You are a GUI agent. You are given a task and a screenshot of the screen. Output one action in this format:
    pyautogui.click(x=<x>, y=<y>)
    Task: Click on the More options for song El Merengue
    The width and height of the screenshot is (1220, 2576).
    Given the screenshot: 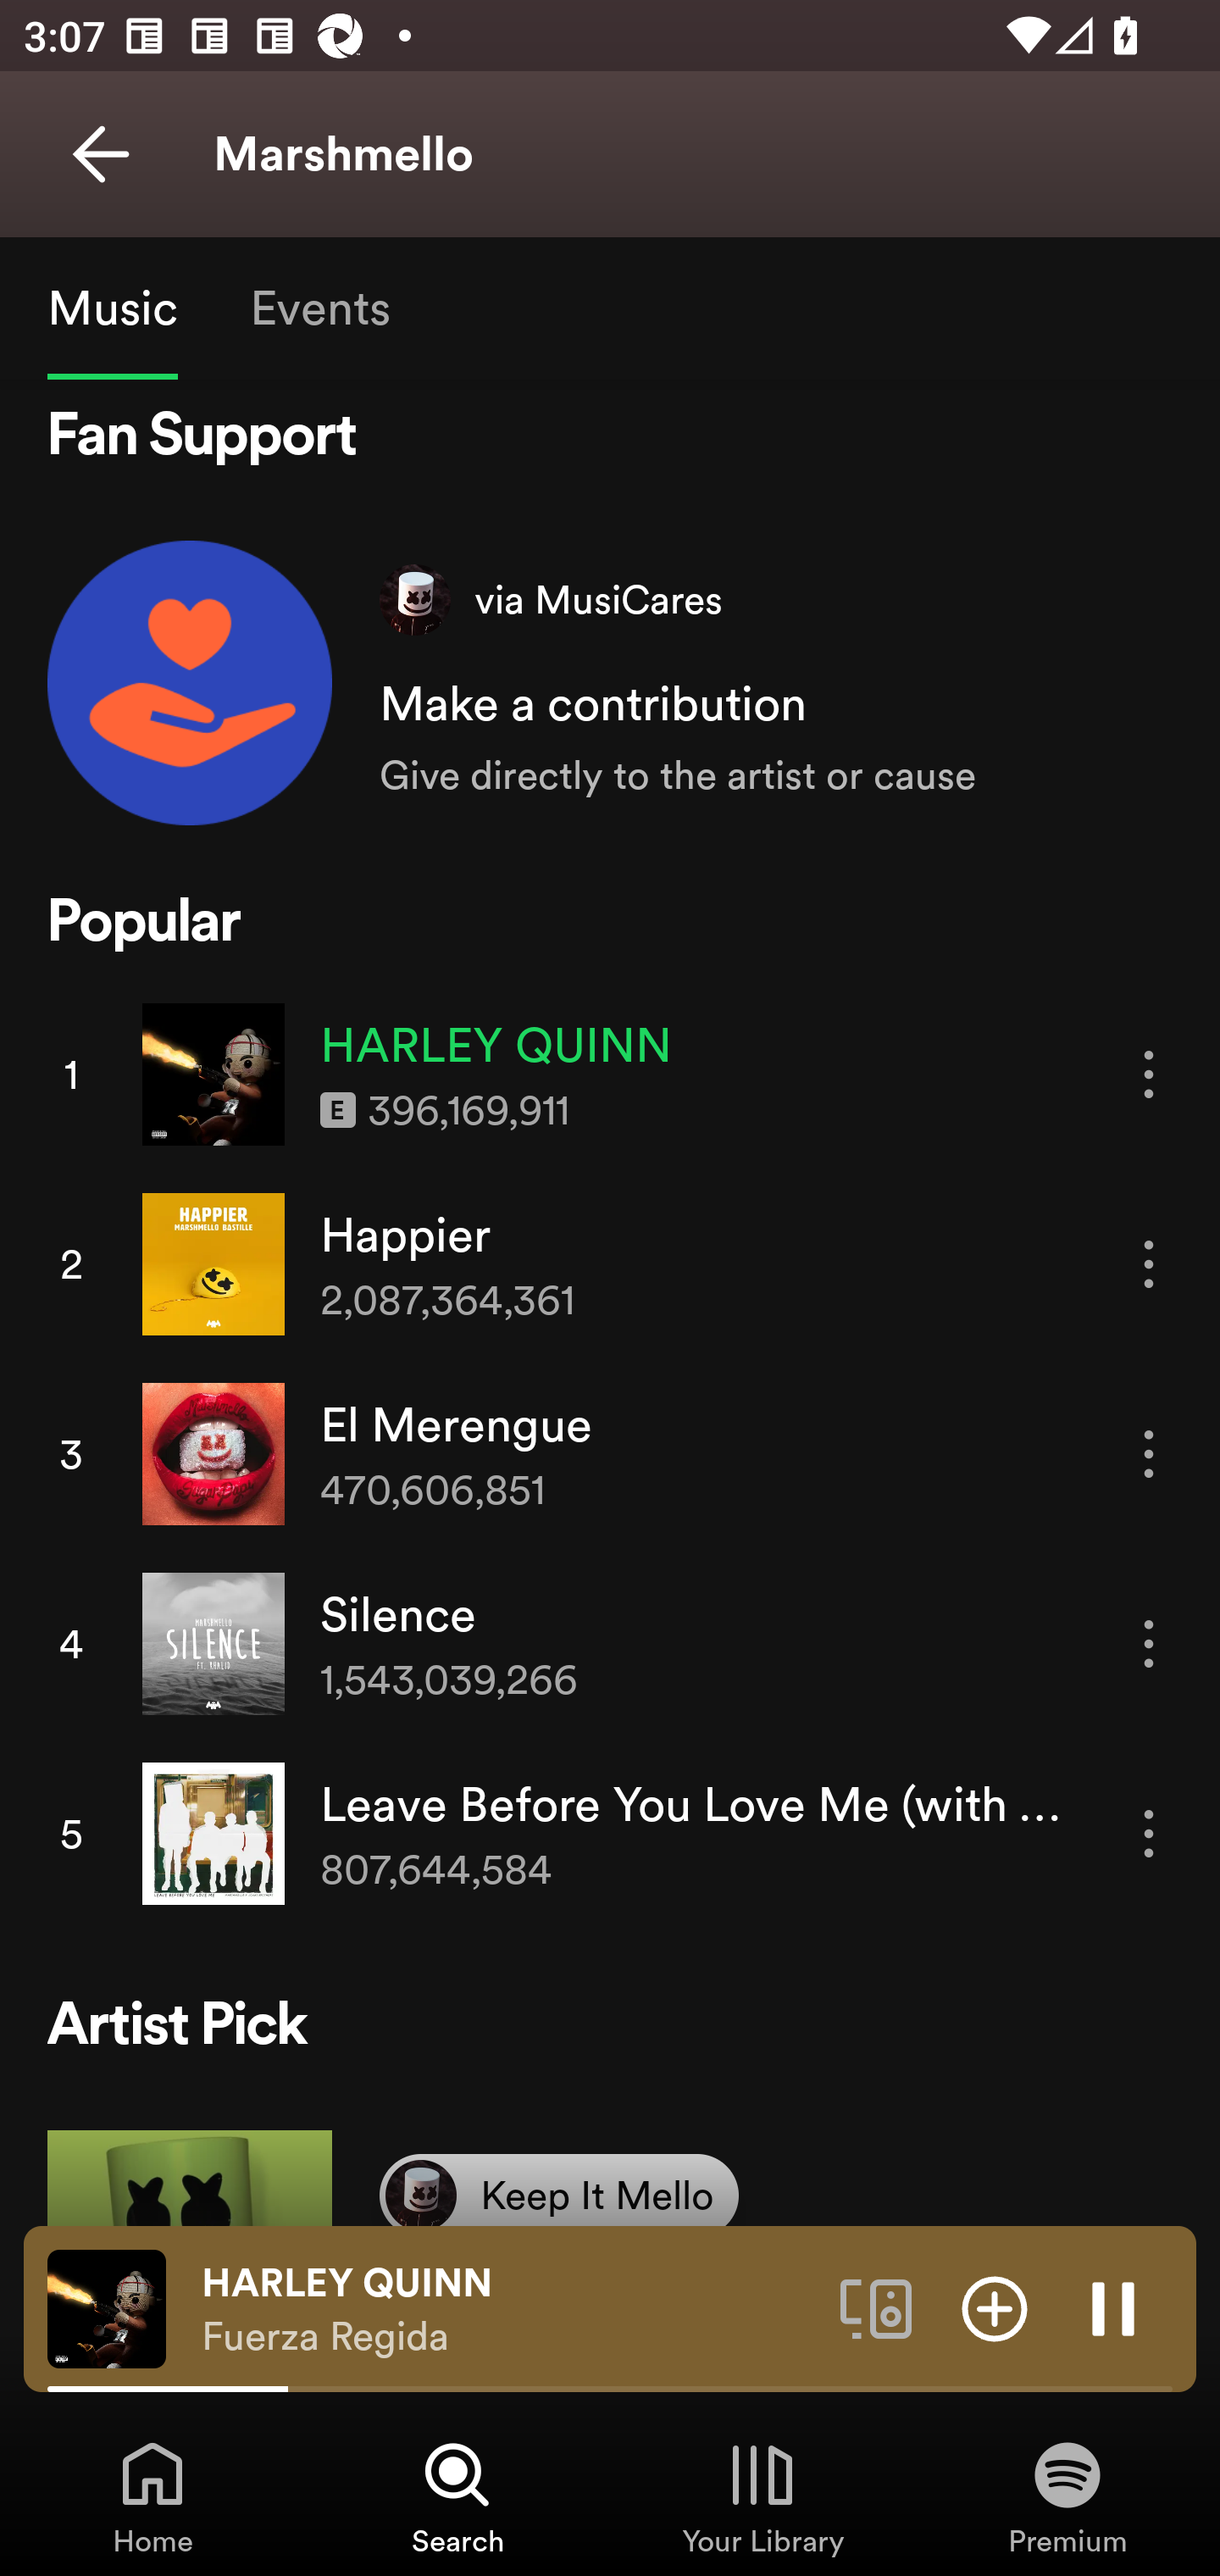 What is the action you would take?
    pyautogui.click(x=1149, y=1454)
    